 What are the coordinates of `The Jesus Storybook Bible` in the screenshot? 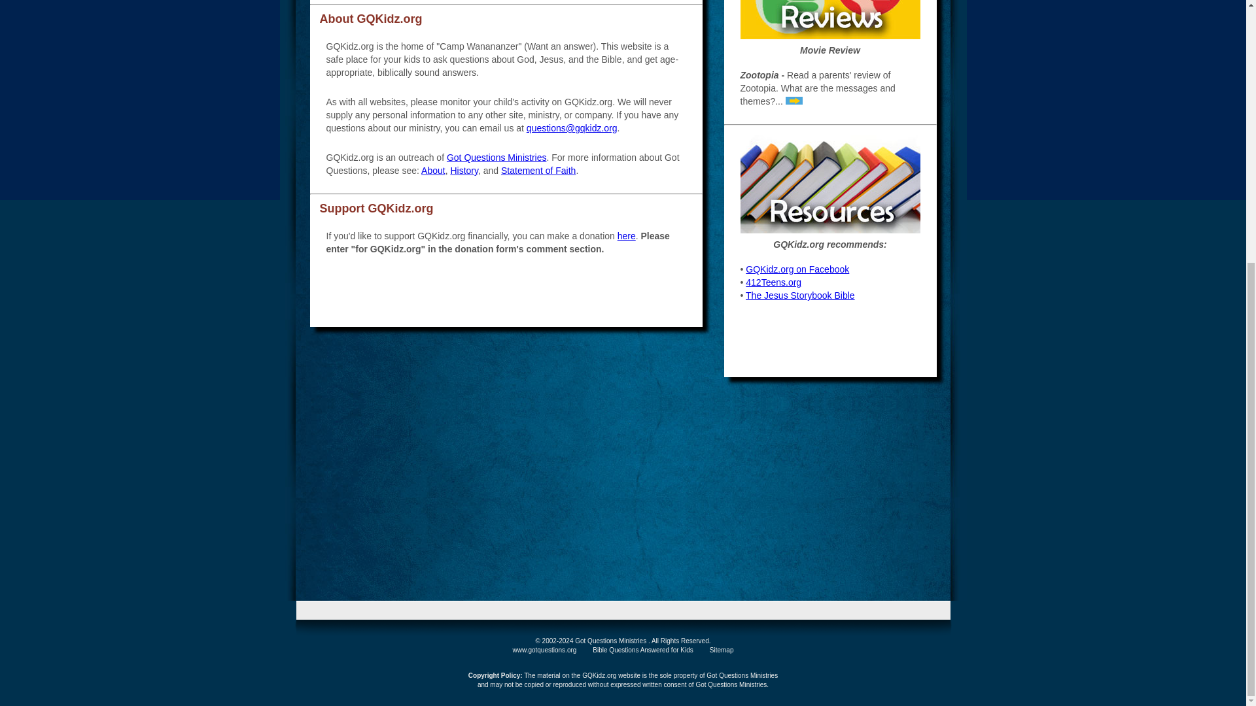 It's located at (801, 295).